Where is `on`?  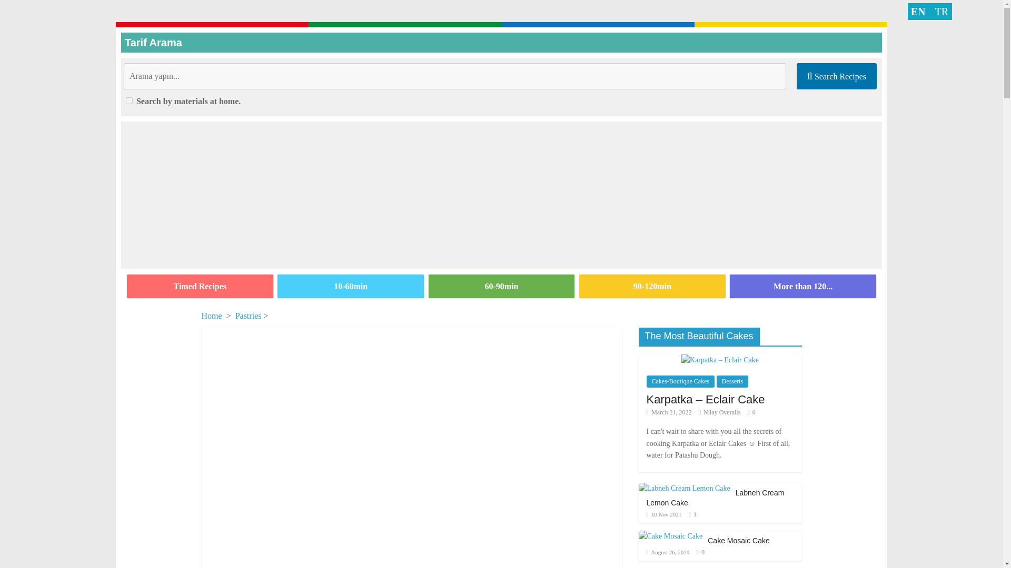
on is located at coordinates (128, 100).